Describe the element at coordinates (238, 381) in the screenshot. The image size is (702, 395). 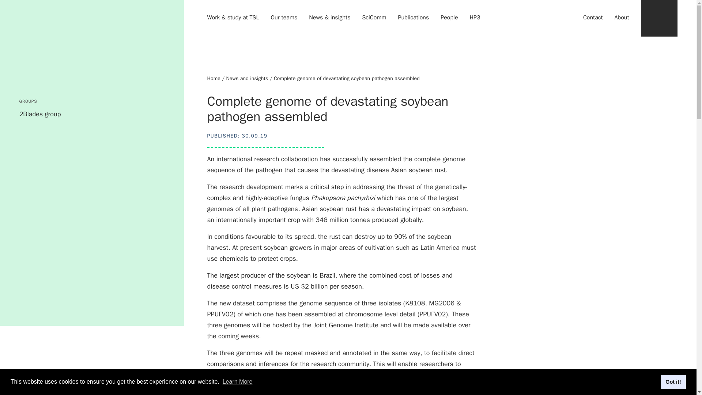
I see `Learn More` at that location.